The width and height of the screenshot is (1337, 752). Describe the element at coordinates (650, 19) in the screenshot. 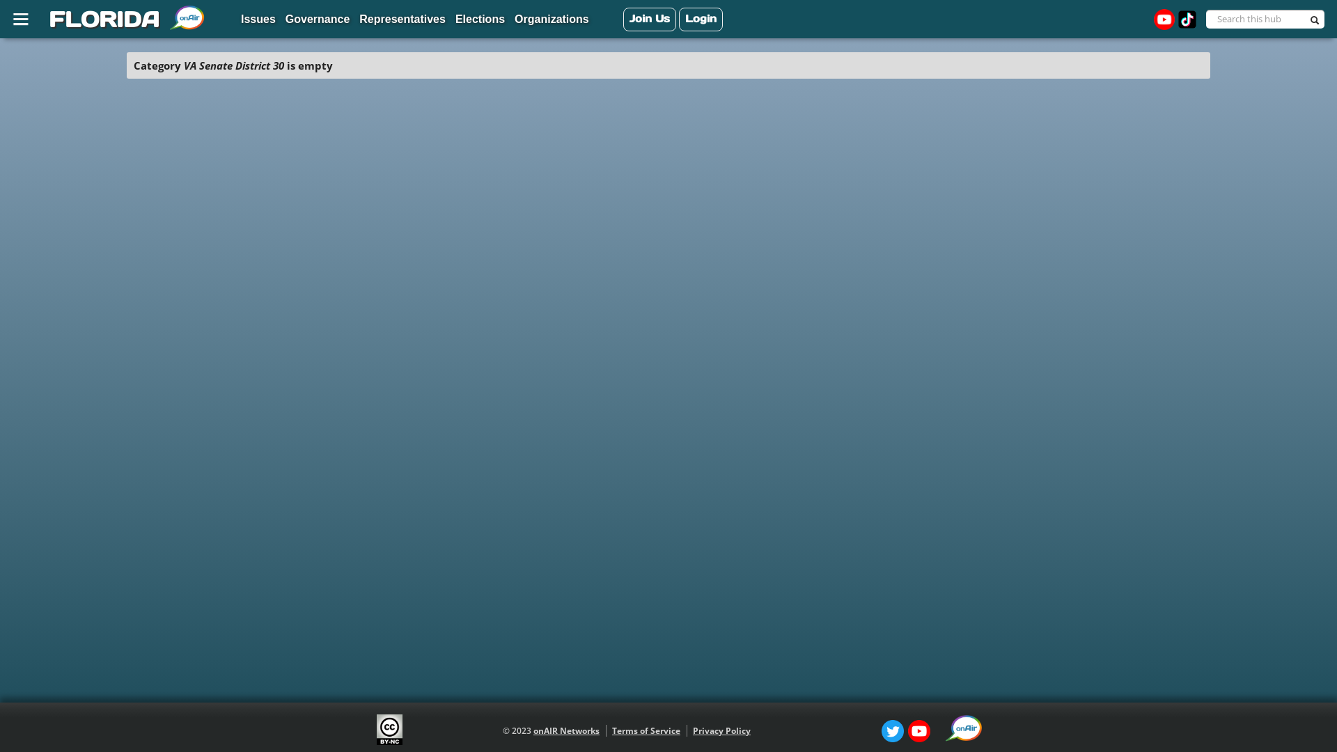

I see `Join Us` at that location.